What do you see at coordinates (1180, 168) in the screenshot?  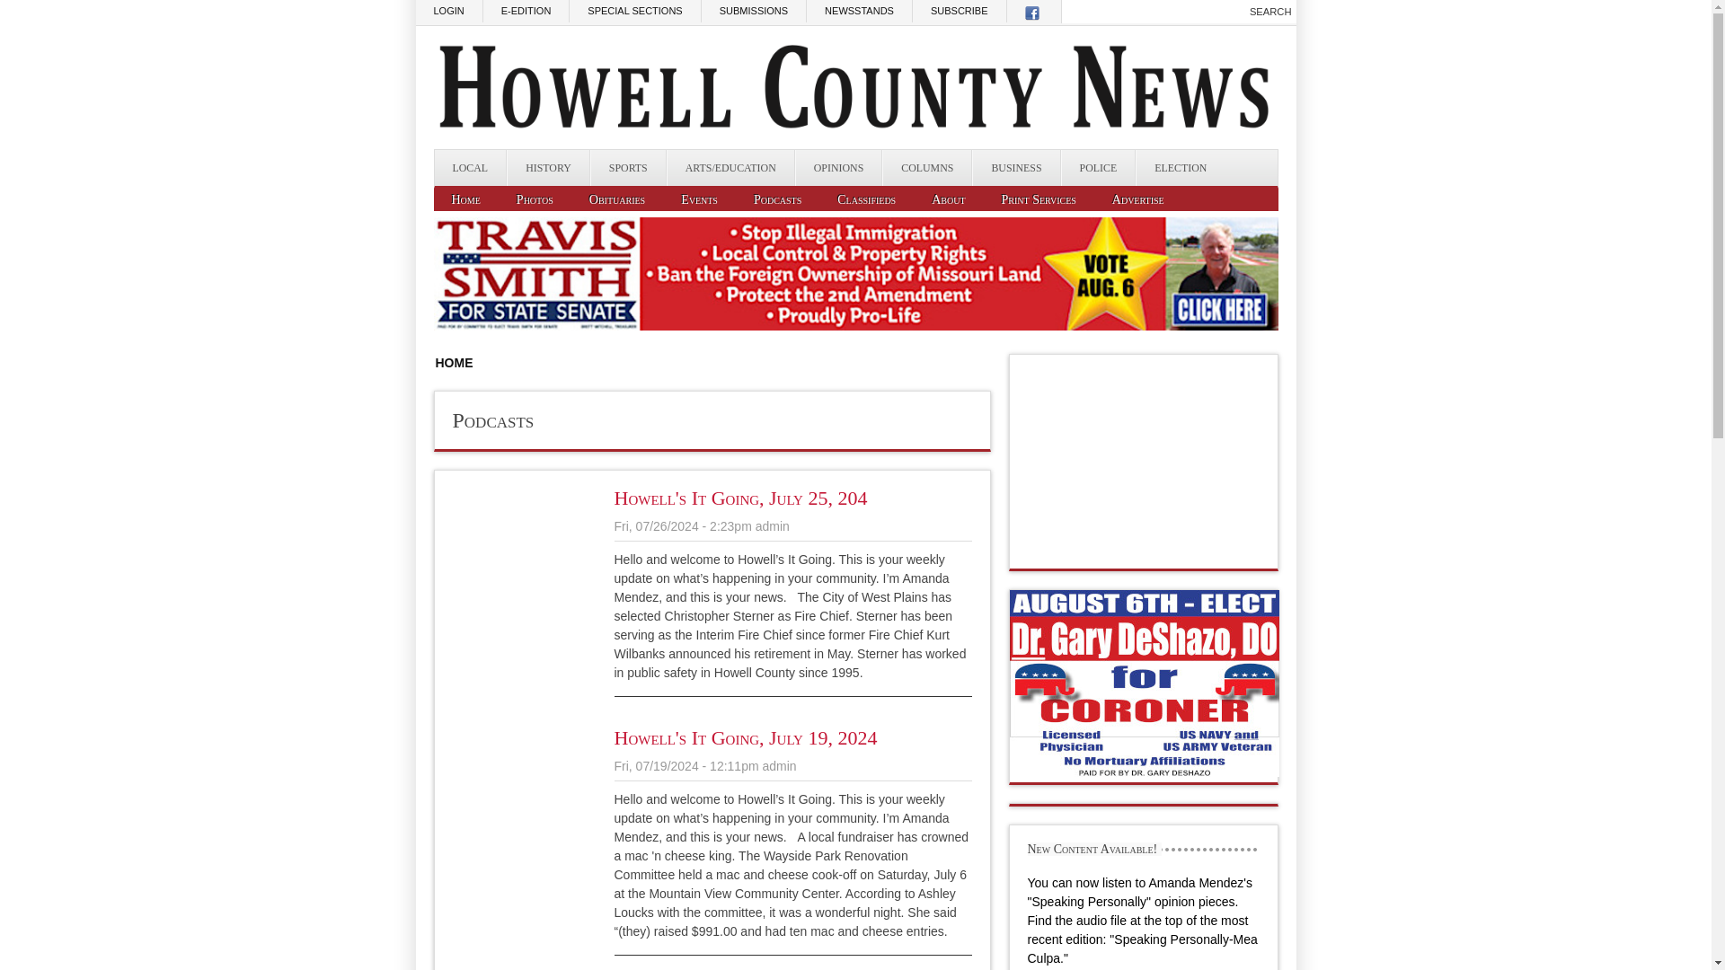 I see `Election` at bounding box center [1180, 168].